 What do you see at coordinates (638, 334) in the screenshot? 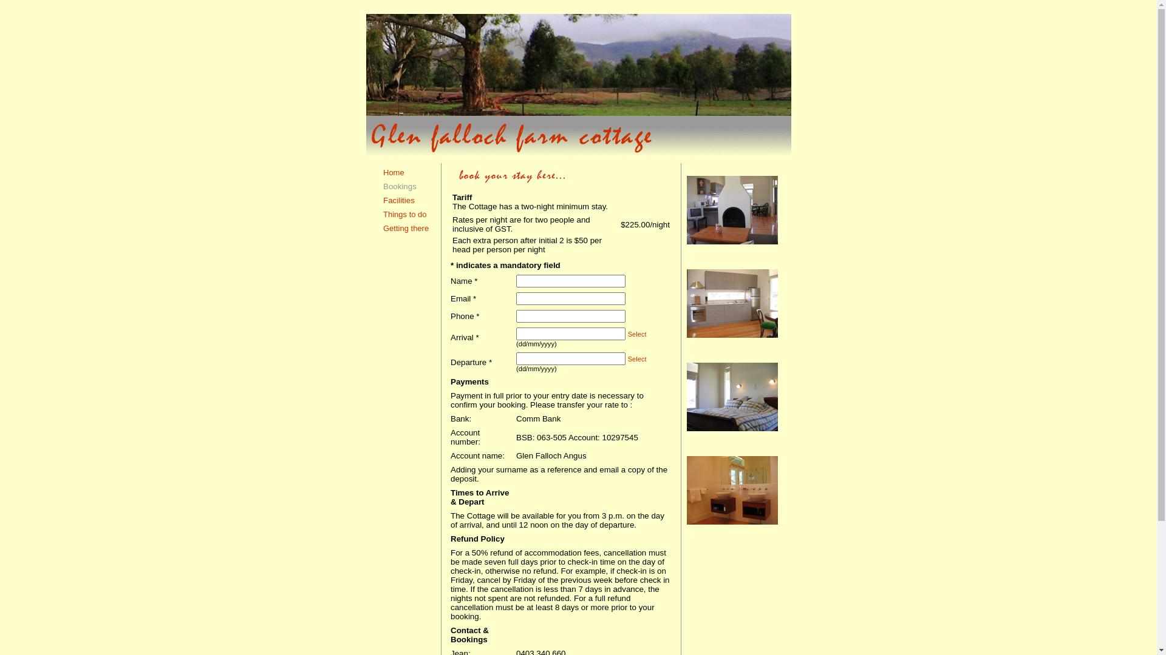
I see `Select` at bounding box center [638, 334].